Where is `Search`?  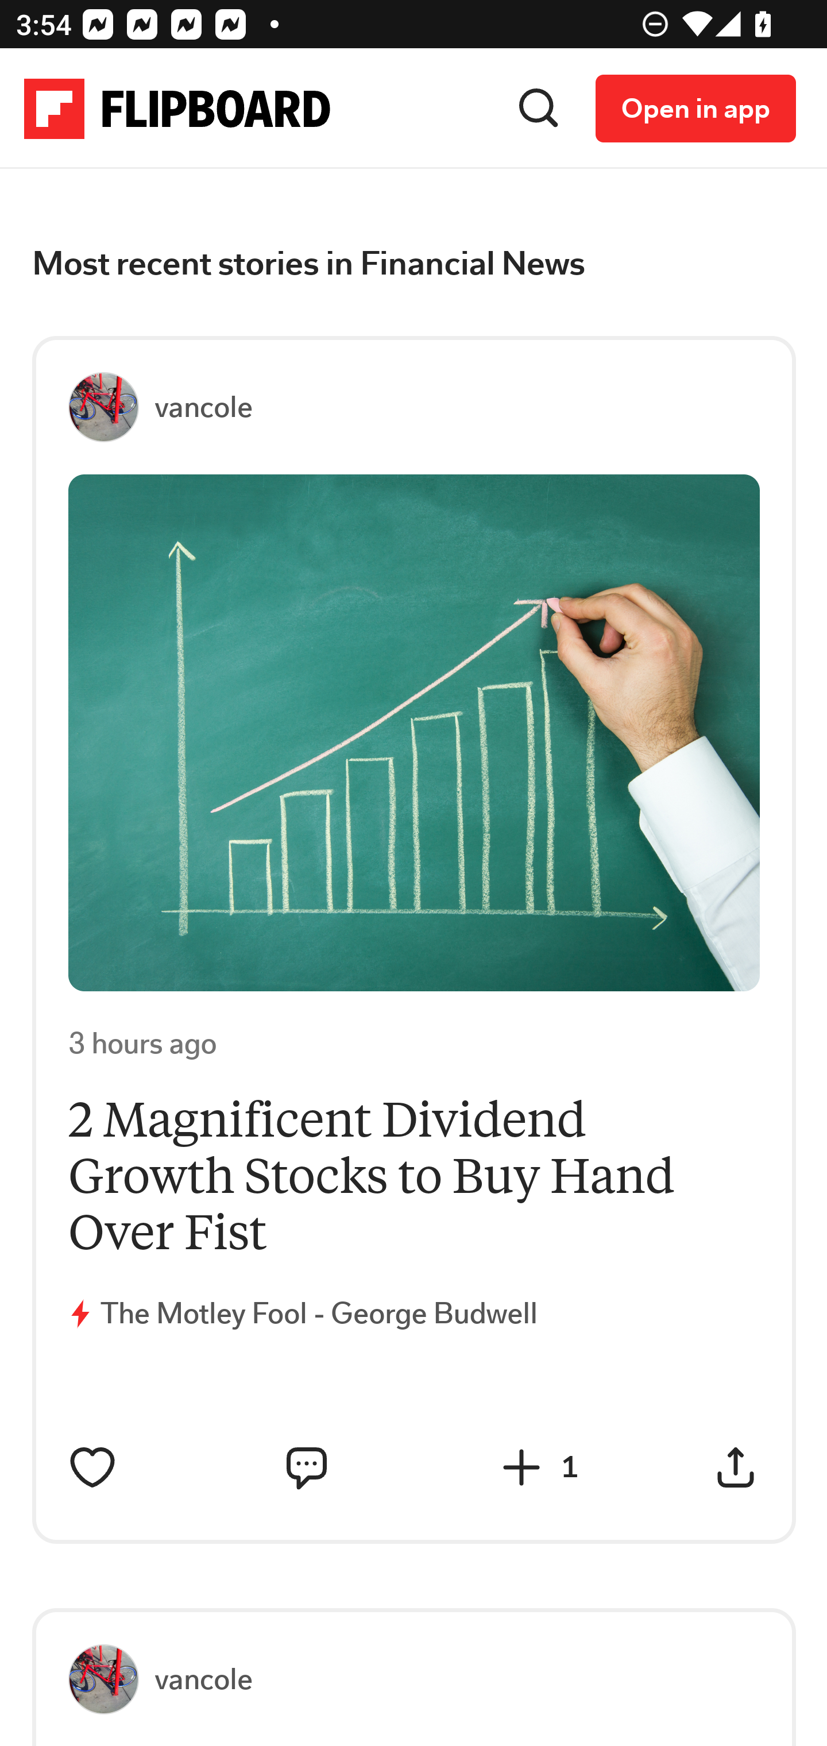
Search is located at coordinates (539, 109).